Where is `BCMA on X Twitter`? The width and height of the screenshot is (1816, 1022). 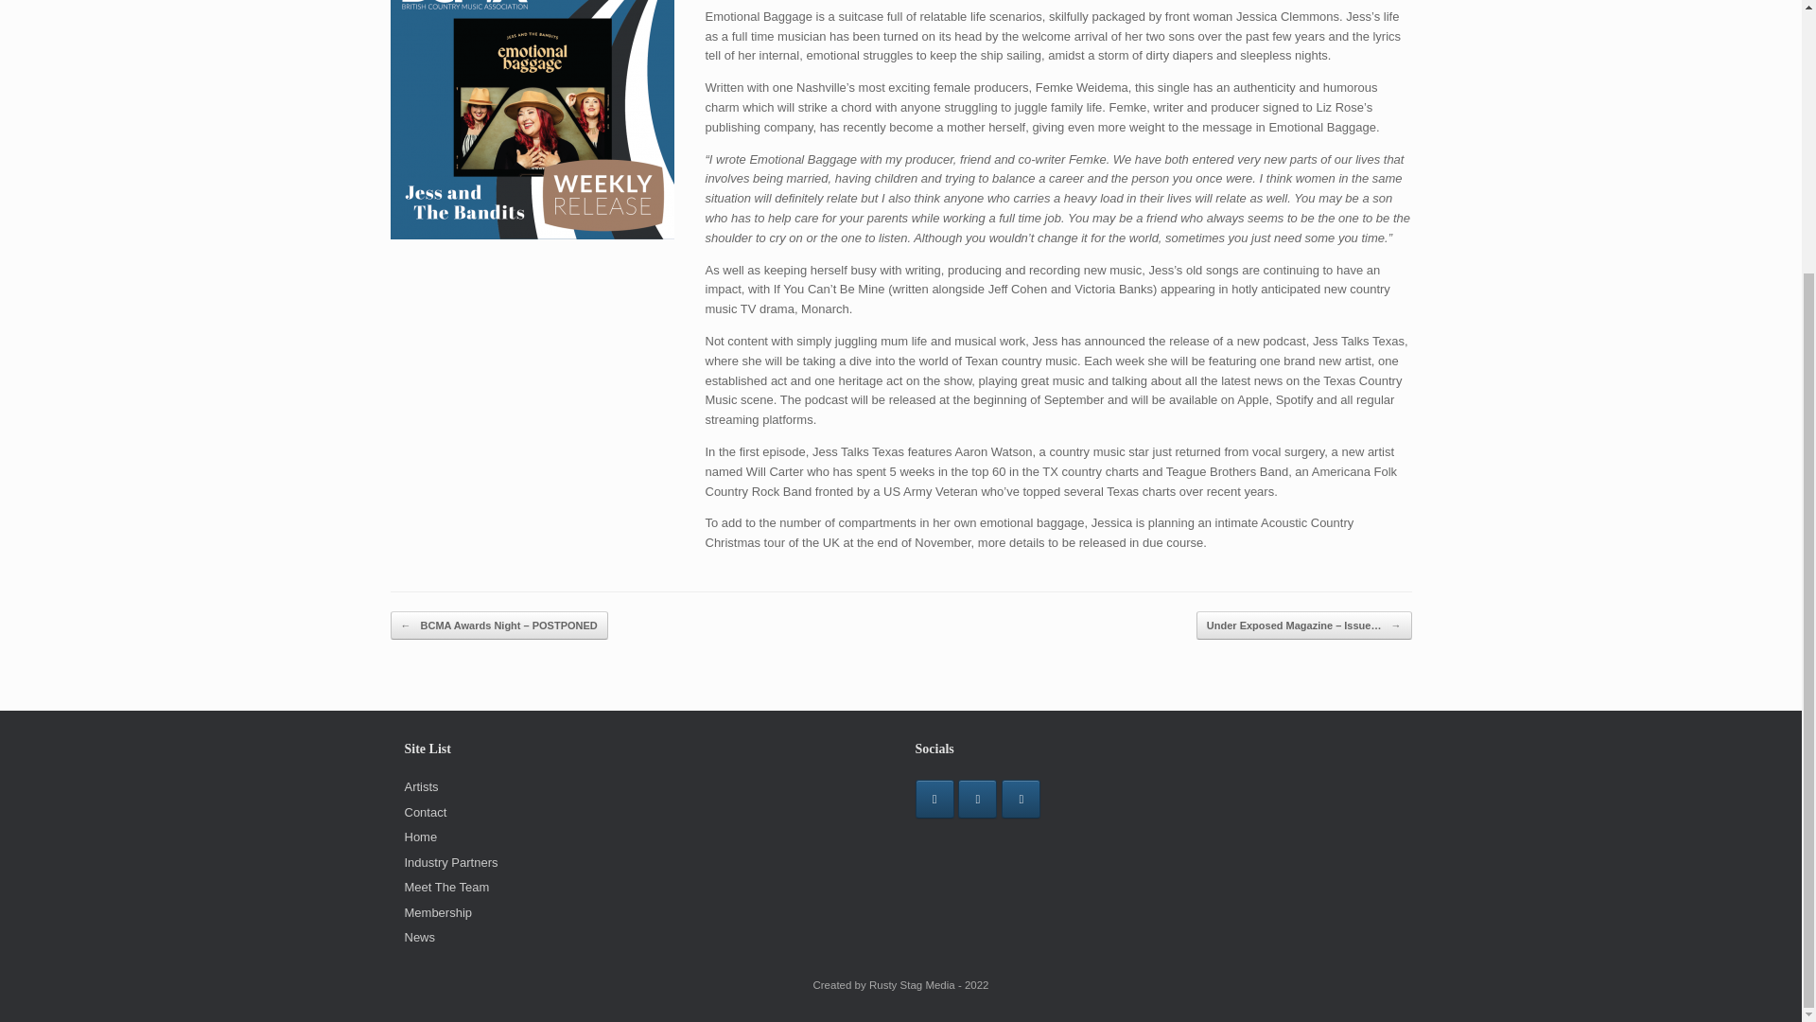
BCMA on X Twitter is located at coordinates (1021, 799).